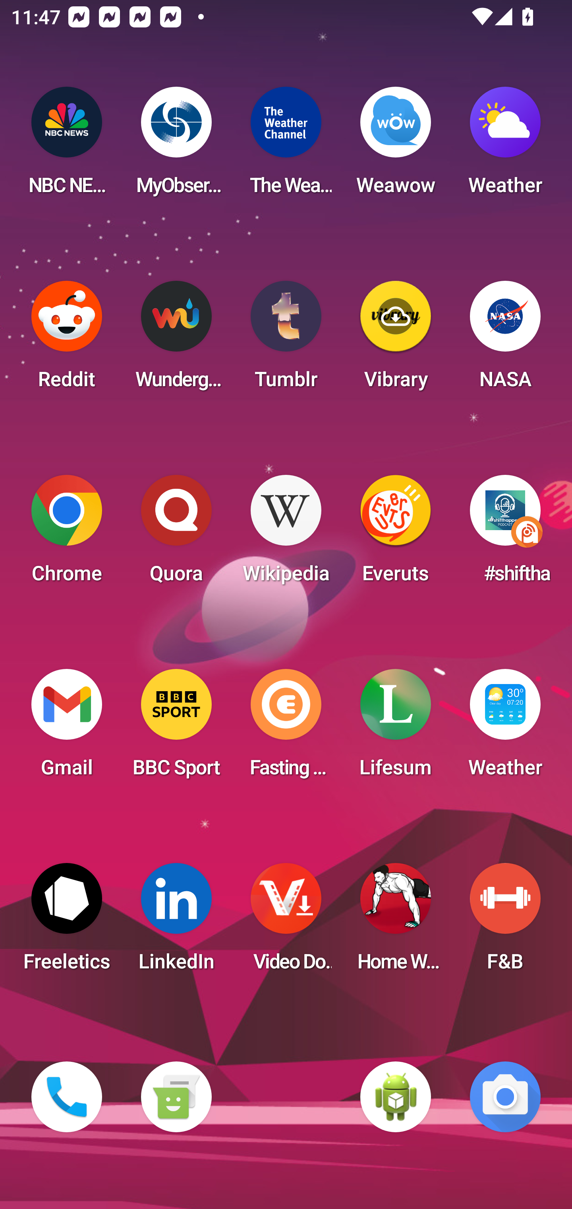 This screenshot has height=1209, width=572. What do you see at coordinates (286, 534) in the screenshot?
I see `Wikipedia` at bounding box center [286, 534].